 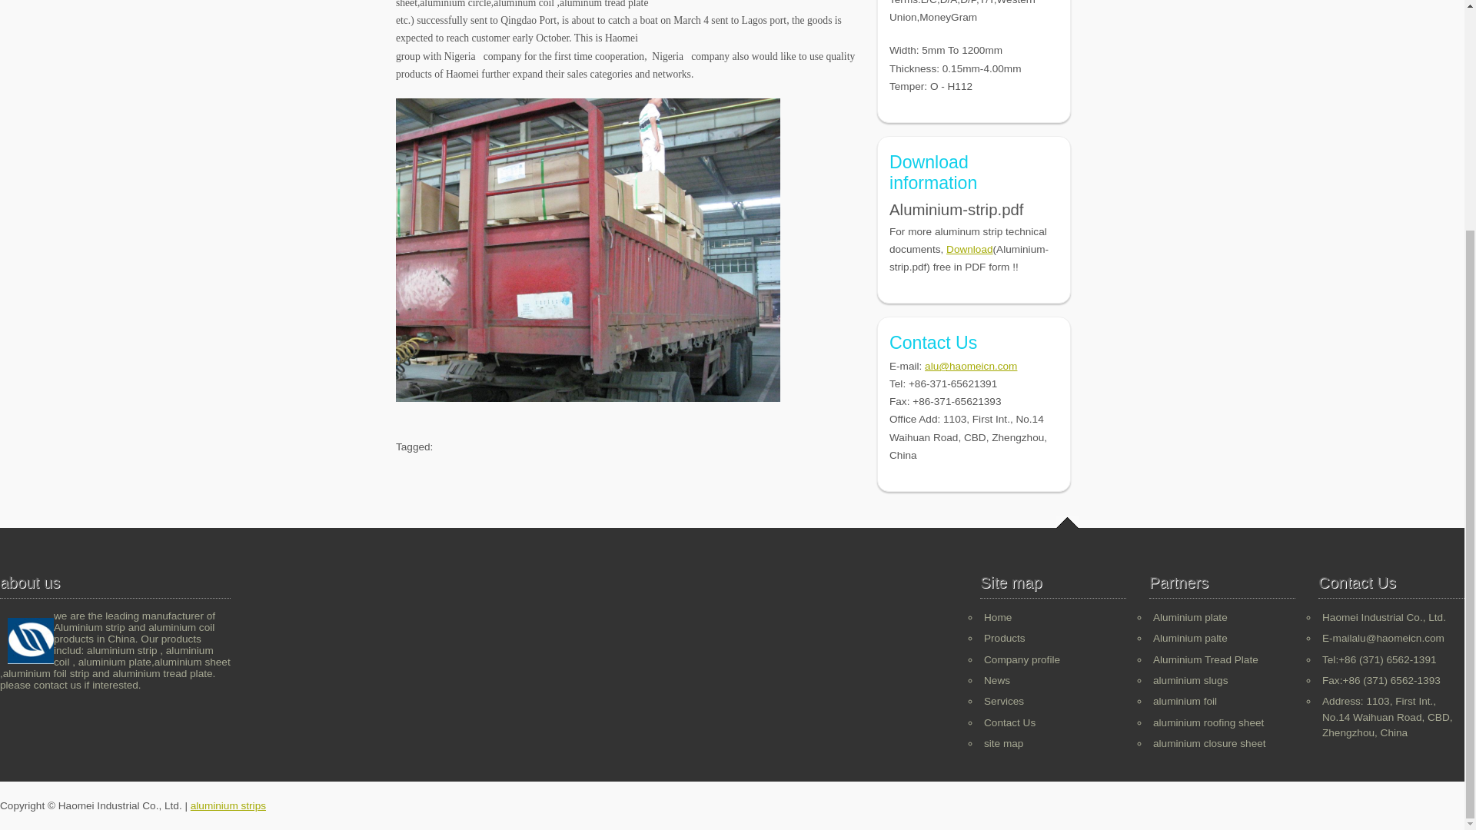 What do you see at coordinates (1184, 701) in the screenshot?
I see `aluminium foil` at bounding box center [1184, 701].